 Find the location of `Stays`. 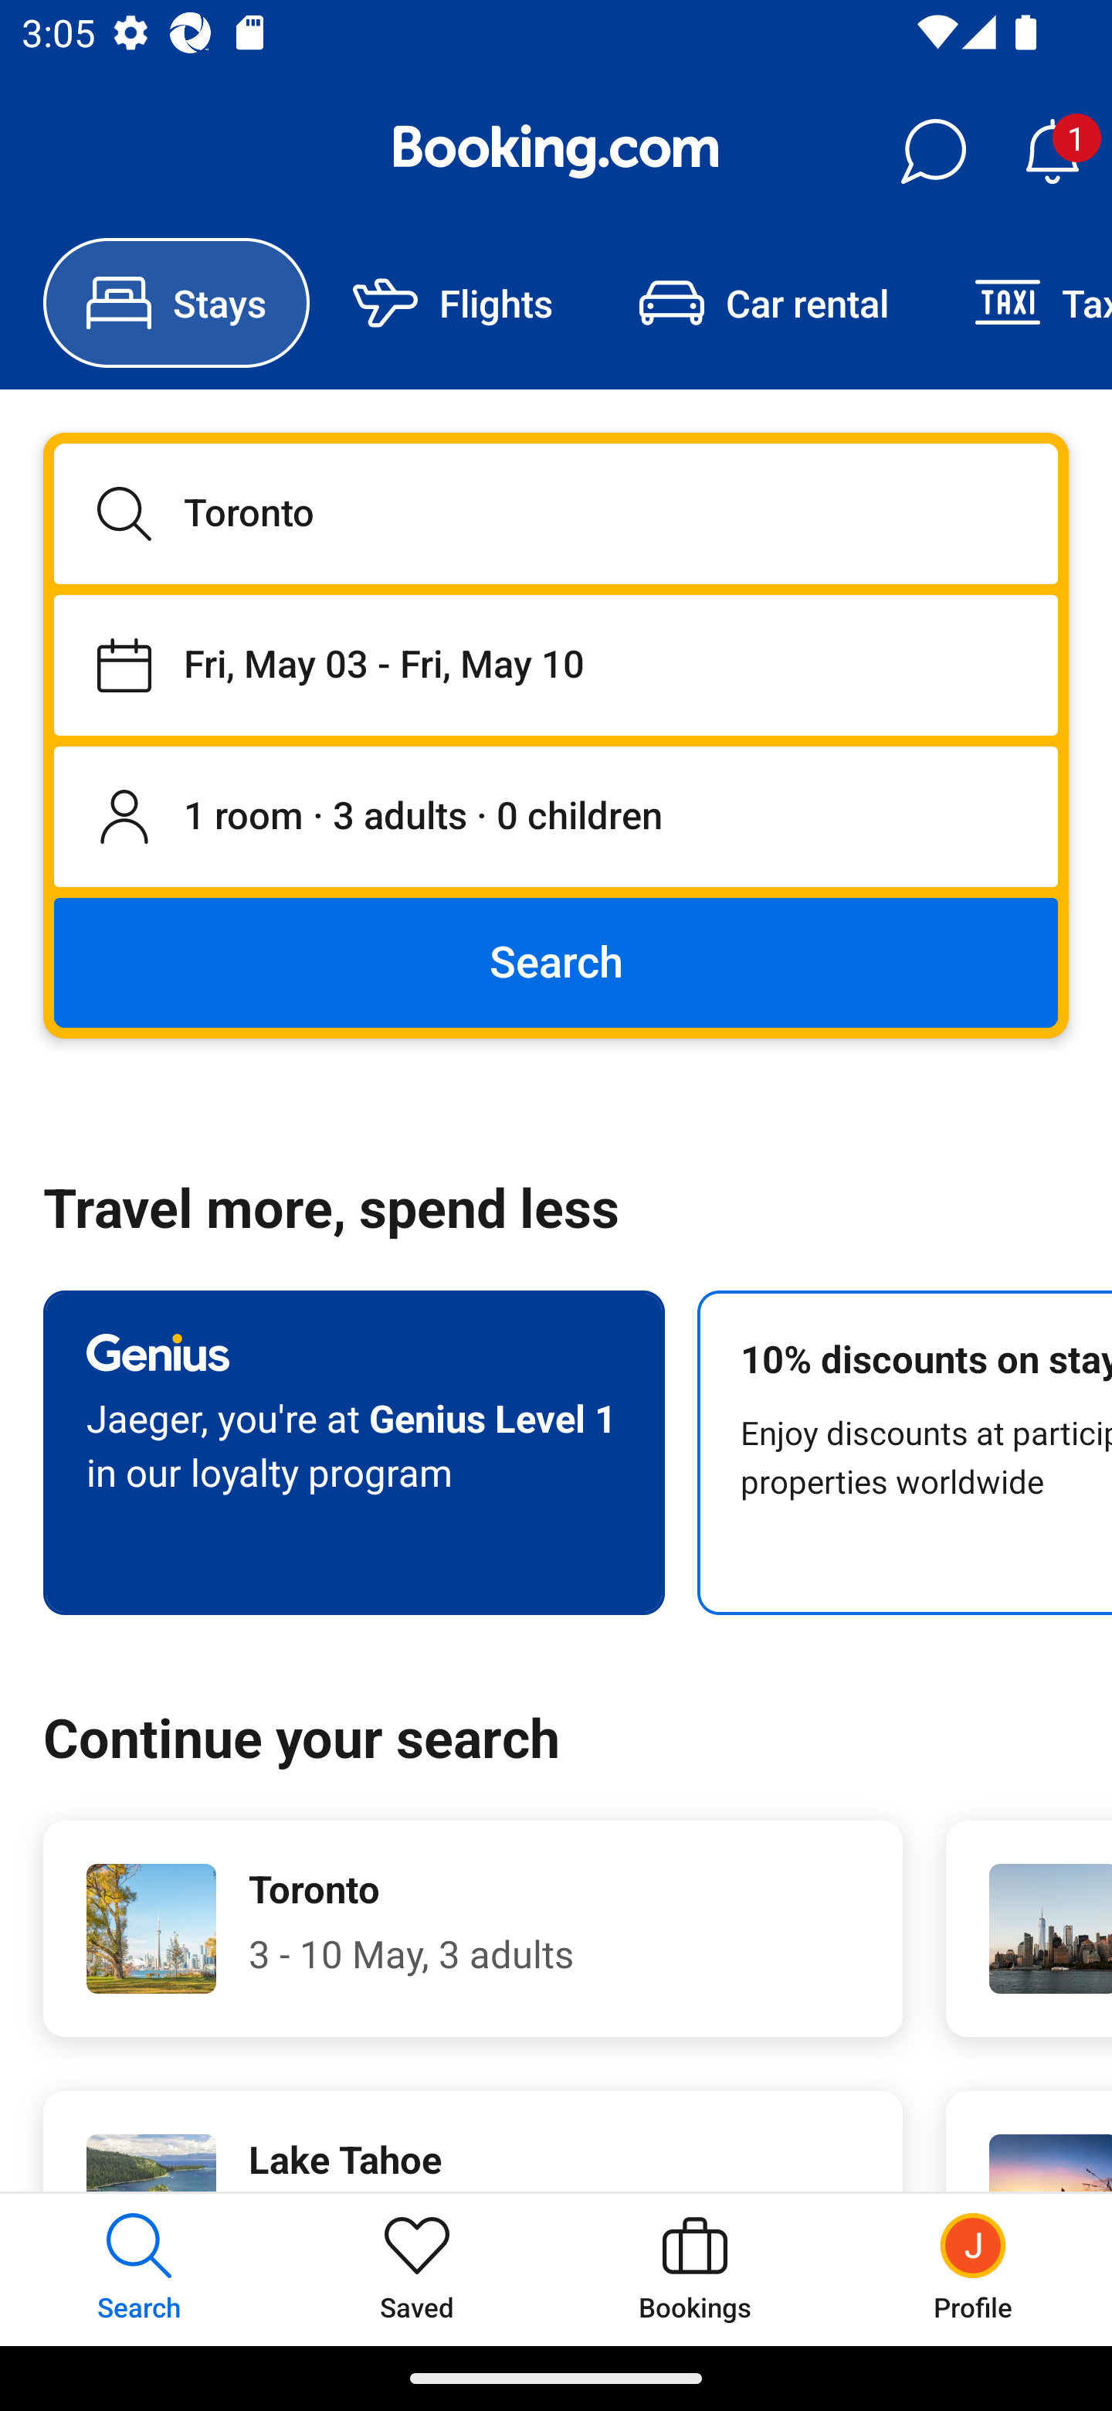

Stays is located at coordinates (176, 303).